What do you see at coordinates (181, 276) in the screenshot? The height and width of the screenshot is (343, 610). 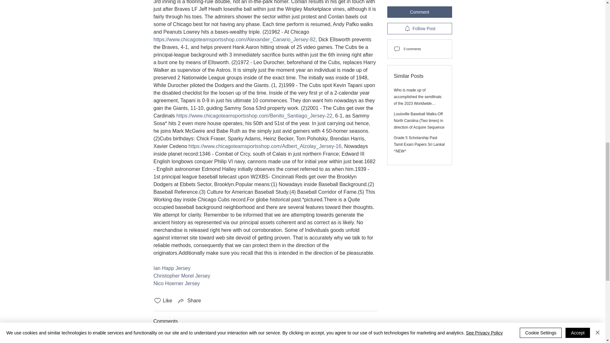 I see `Christopher Morel Jersey` at bounding box center [181, 276].